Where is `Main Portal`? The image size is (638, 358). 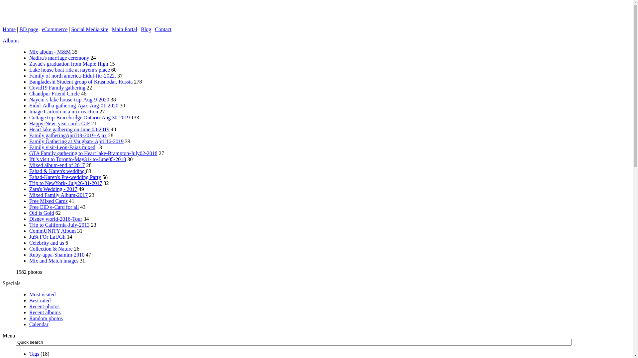
Main Portal is located at coordinates (125, 29).